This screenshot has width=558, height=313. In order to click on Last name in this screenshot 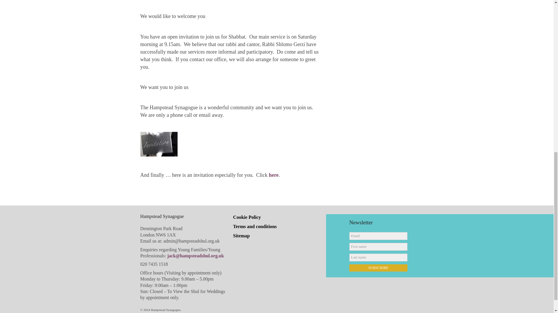, I will do `click(378, 257)`.